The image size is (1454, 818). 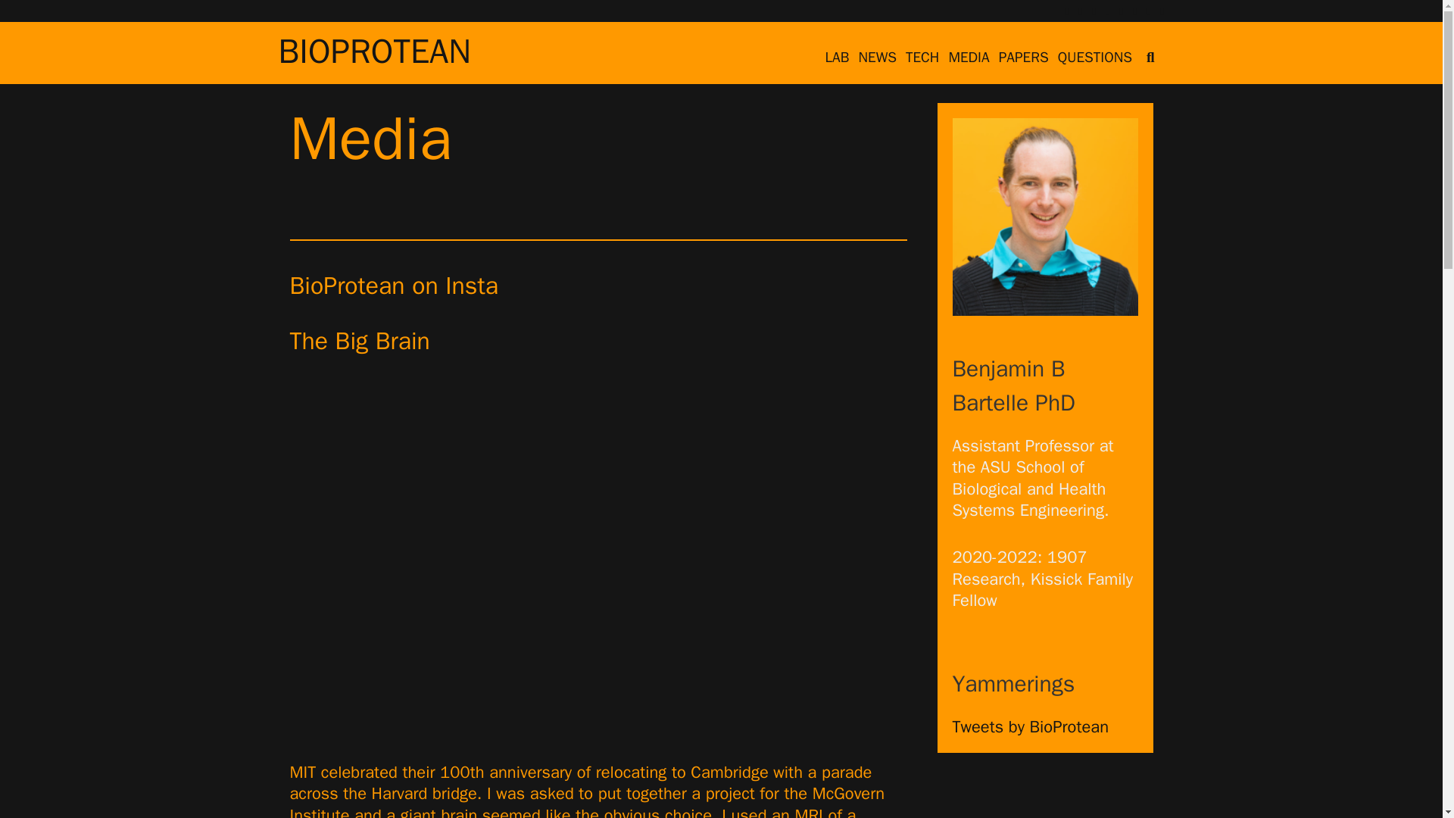 I want to click on Search, so click(x=171, y=27).